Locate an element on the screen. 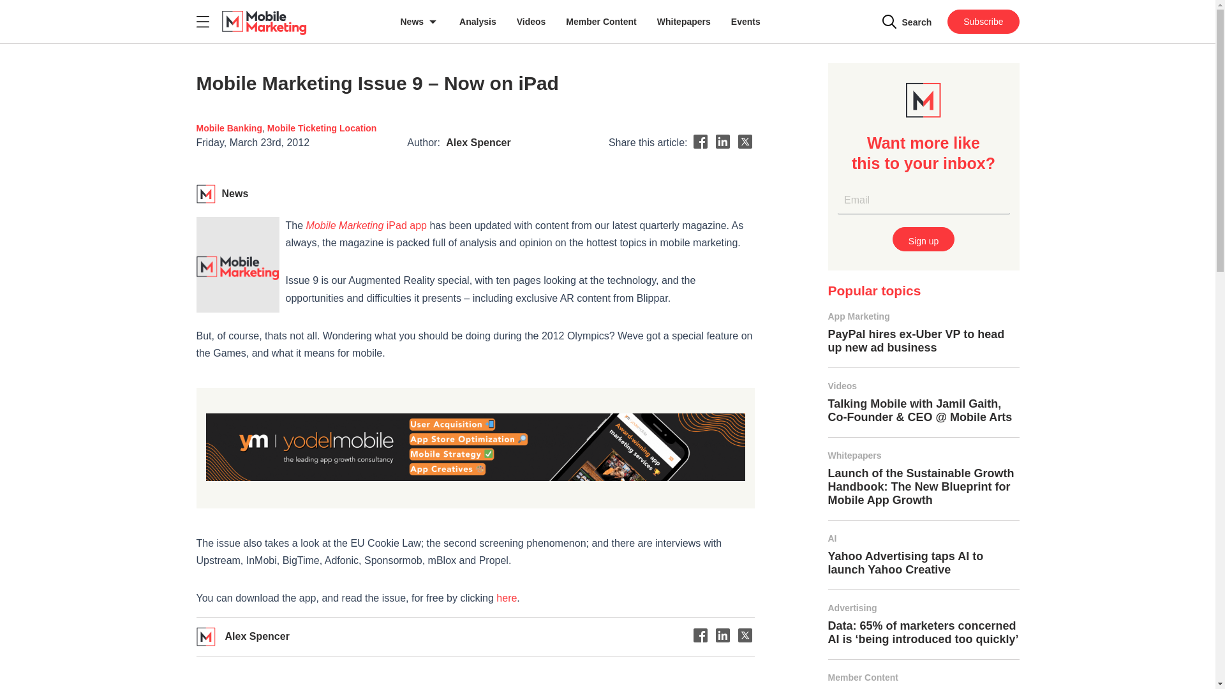 This screenshot has height=689, width=1225. News is located at coordinates (420, 22).